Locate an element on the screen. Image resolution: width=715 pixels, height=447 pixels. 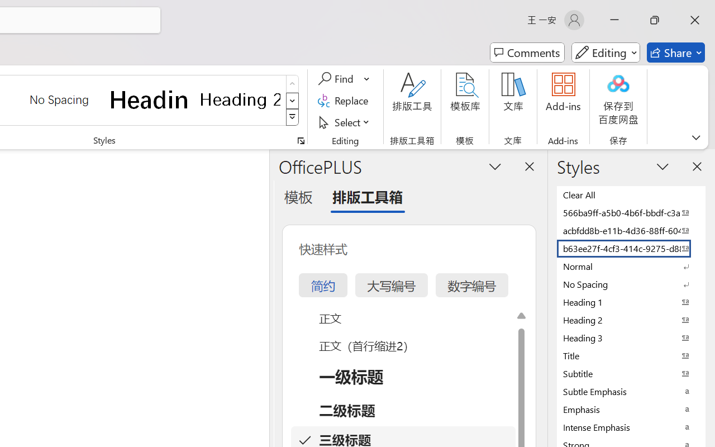
Minimize is located at coordinates (614, 20).